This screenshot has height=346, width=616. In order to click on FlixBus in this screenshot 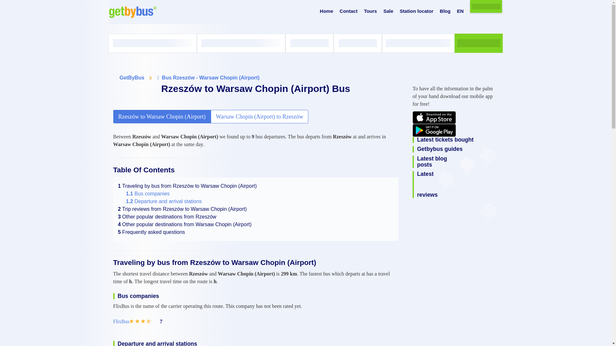, I will do `click(121, 322)`.